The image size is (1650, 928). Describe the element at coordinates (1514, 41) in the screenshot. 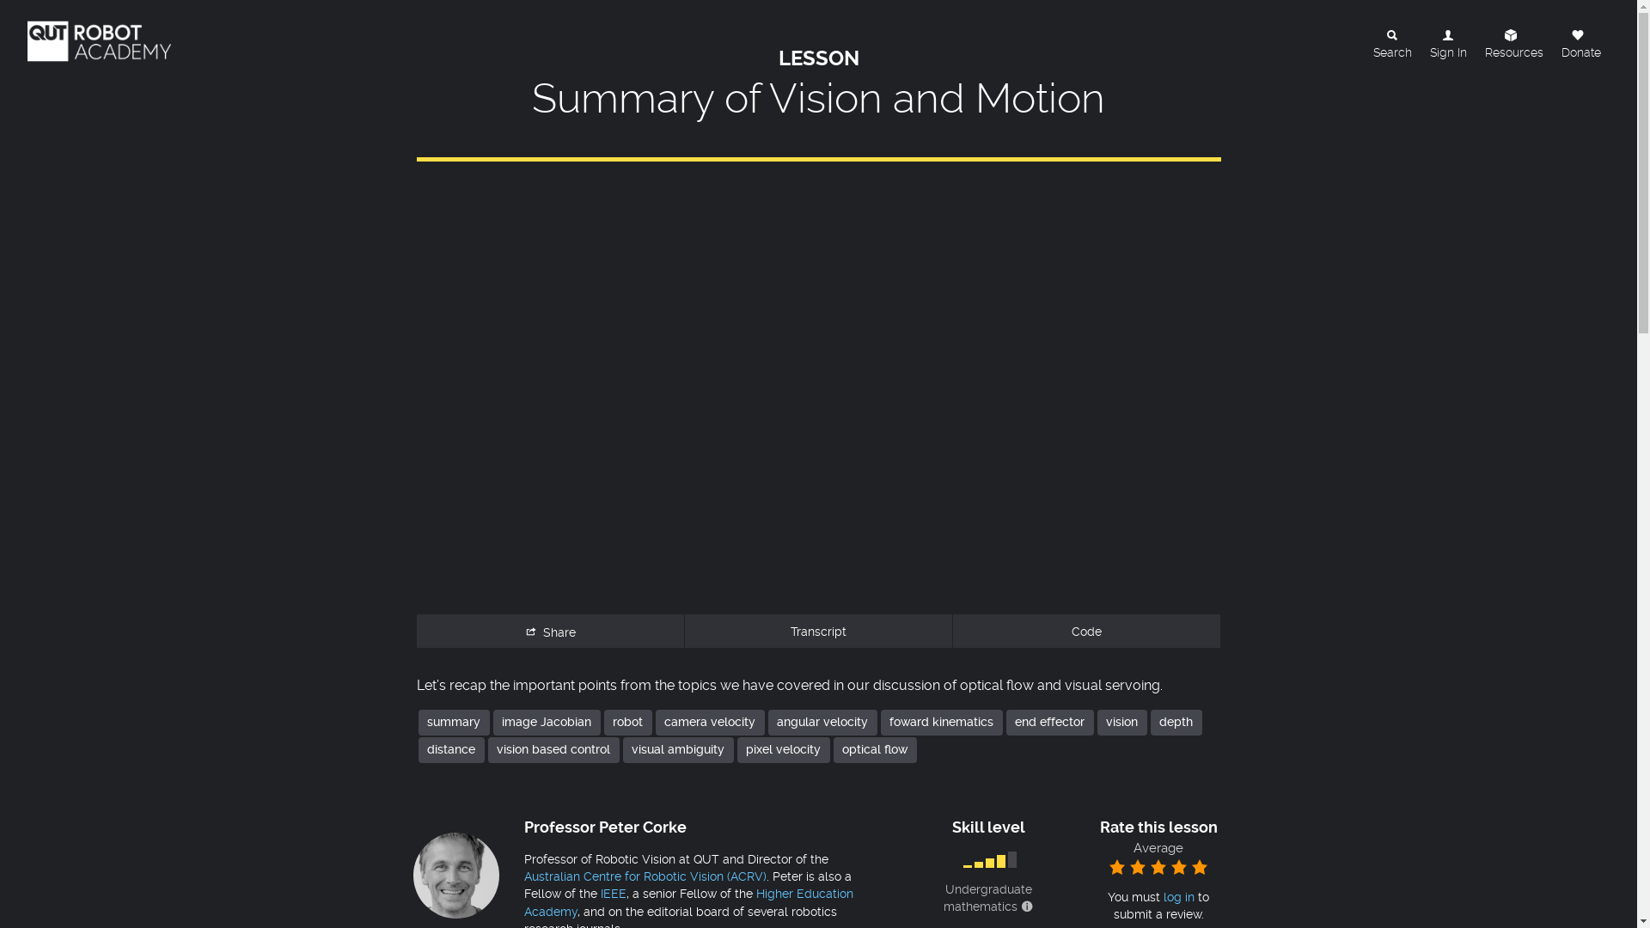

I see `Resources` at that location.